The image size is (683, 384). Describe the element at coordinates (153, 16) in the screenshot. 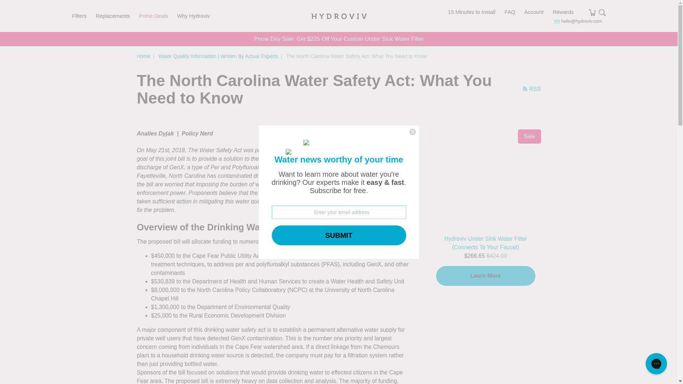

I see `Prime Deals` at that location.